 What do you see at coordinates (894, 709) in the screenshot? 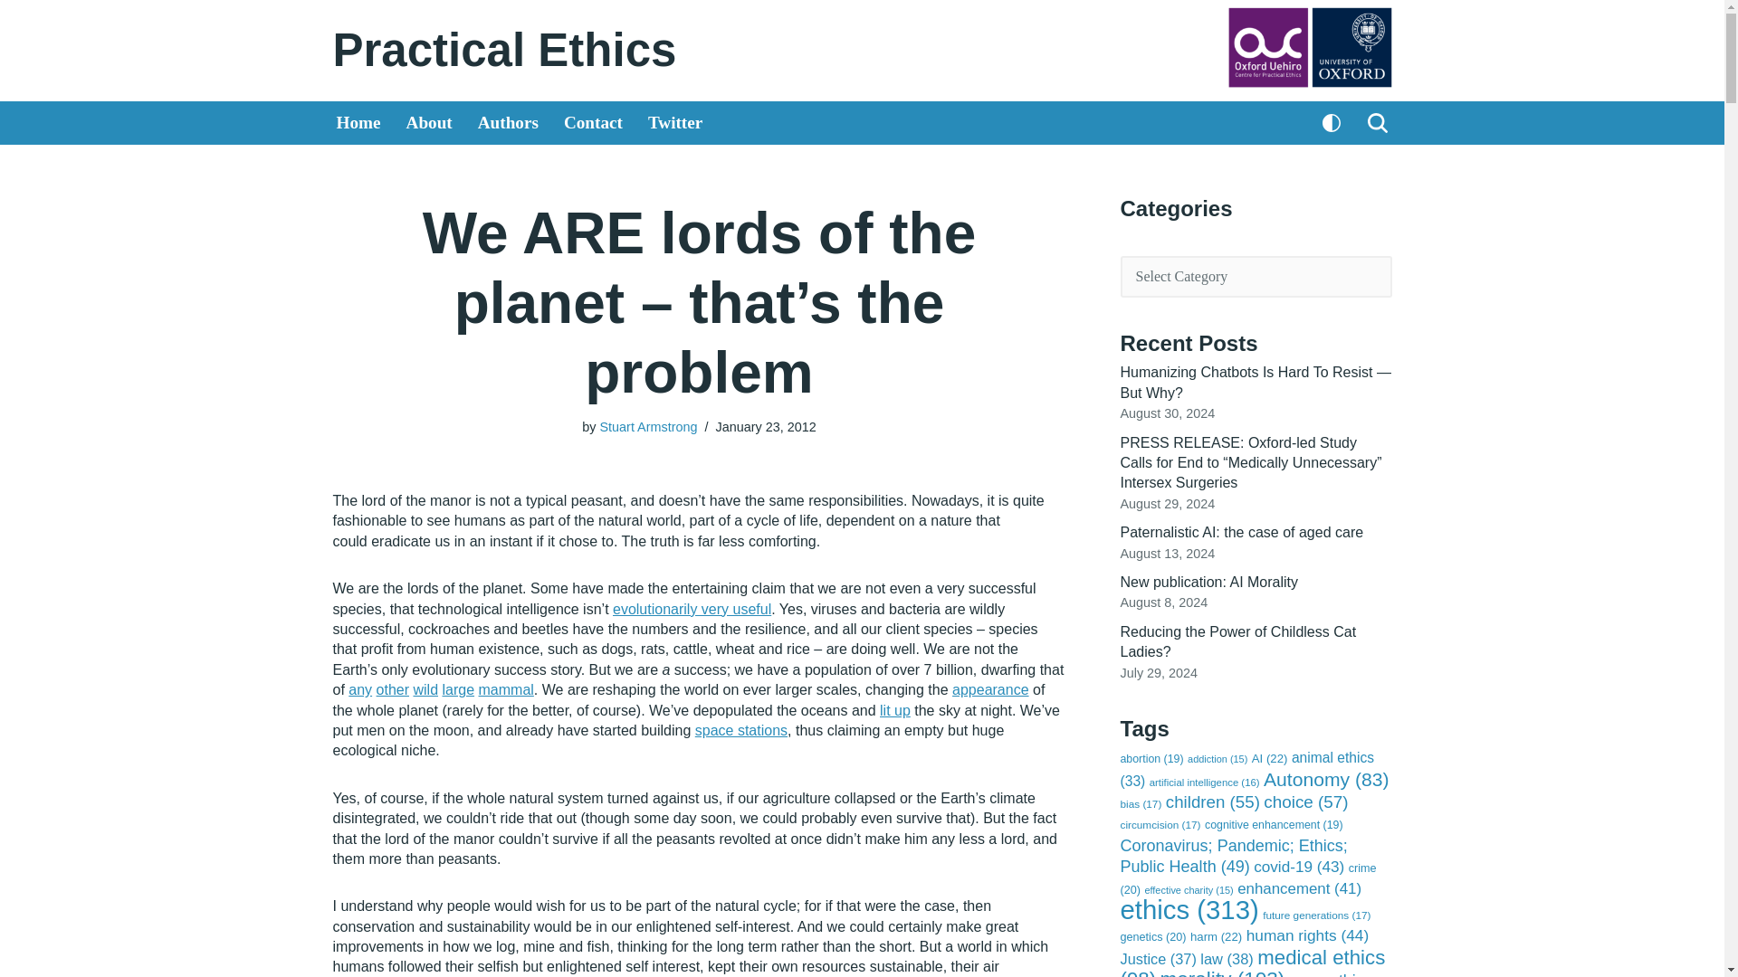
I see `lit up` at bounding box center [894, 709].